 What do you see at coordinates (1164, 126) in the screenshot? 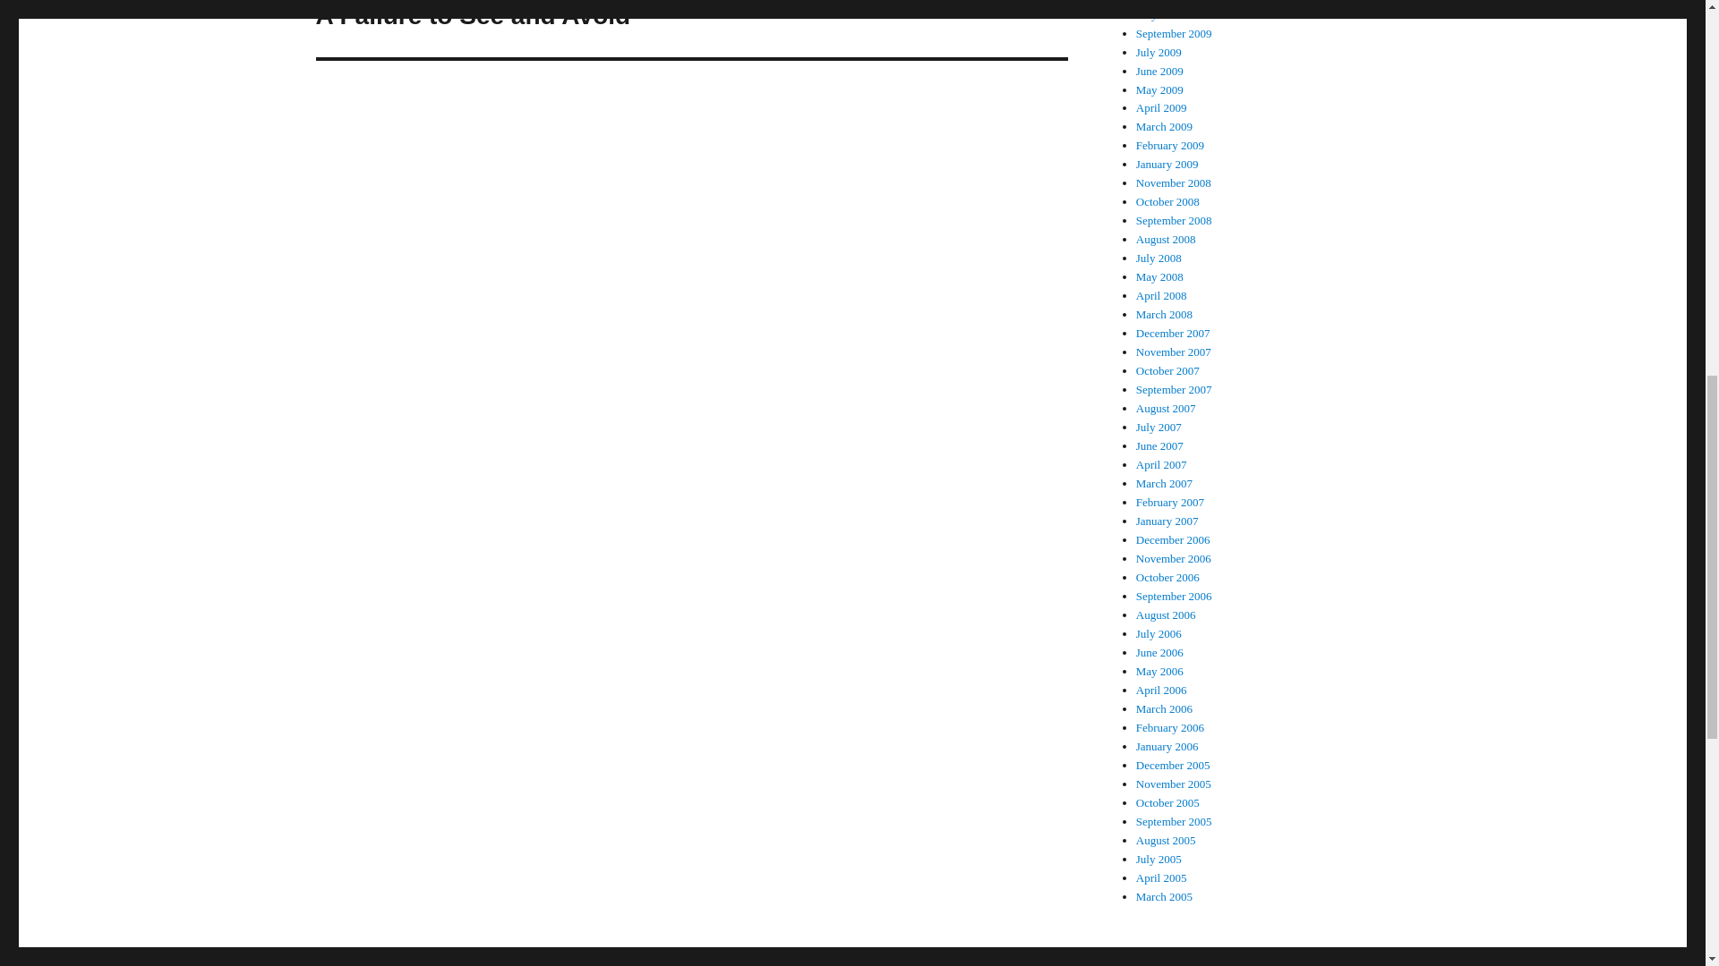
I see `January 2009` at bounding box center [1164, 126].